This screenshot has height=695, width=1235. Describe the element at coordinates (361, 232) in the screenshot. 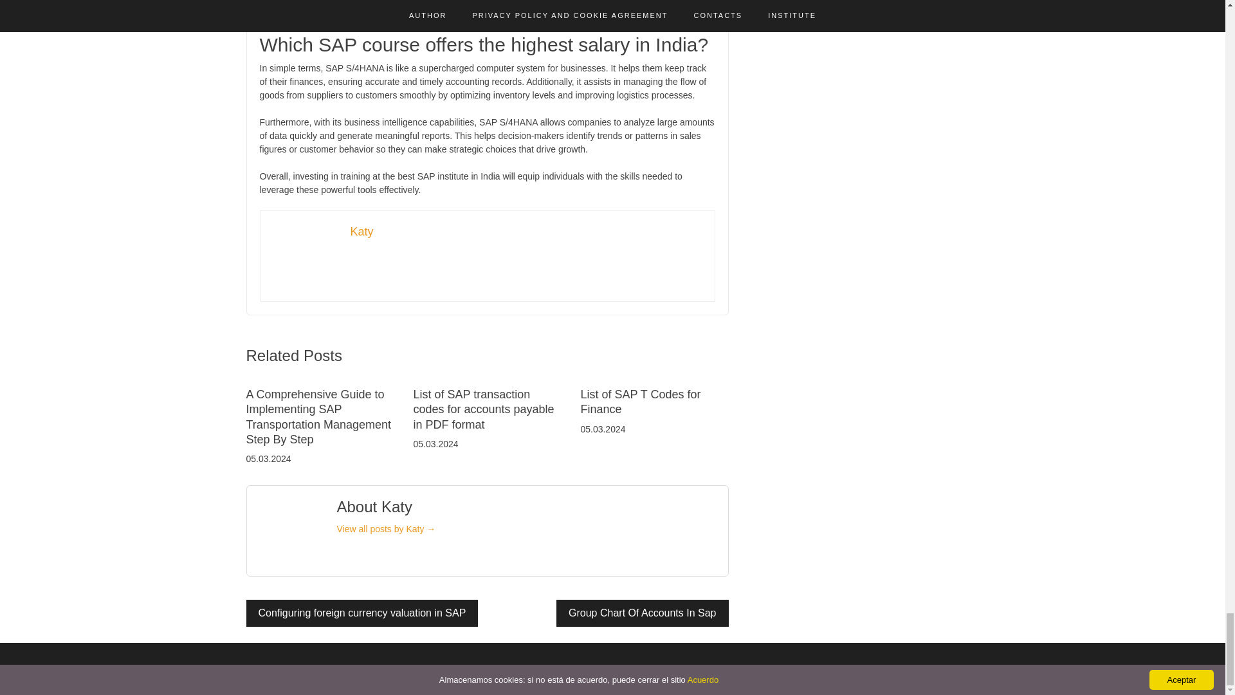

I see `Katy` at that location.